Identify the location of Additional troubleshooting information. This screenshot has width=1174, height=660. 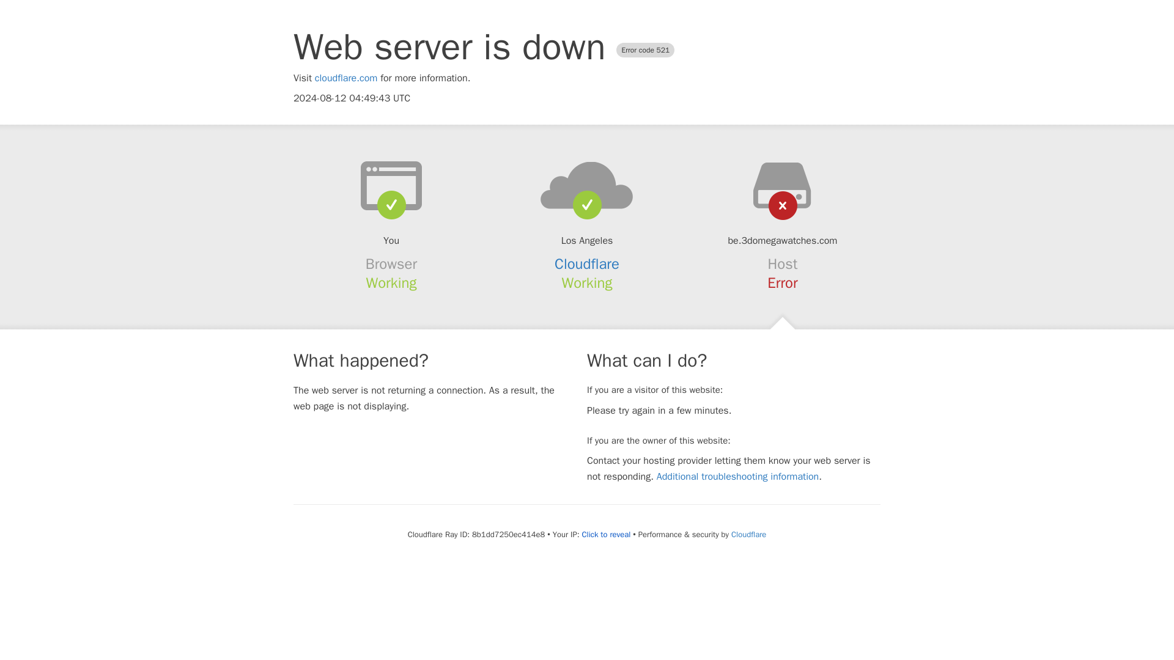
(737, 477).